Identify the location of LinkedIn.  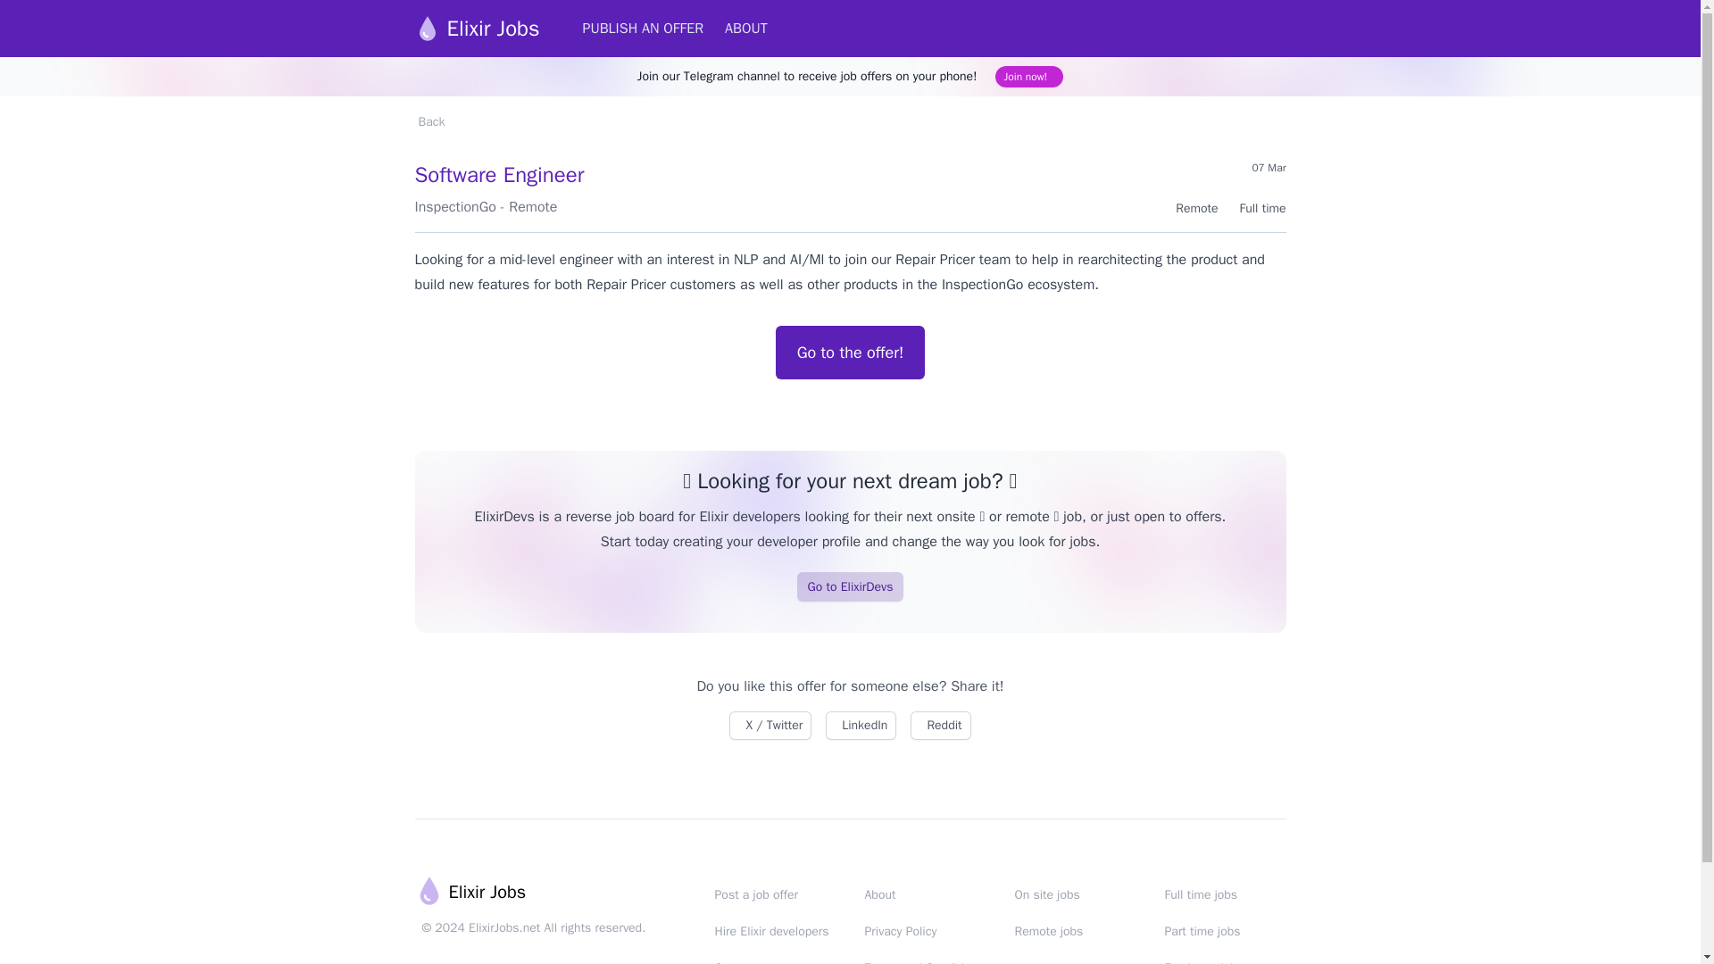
(861, 726).